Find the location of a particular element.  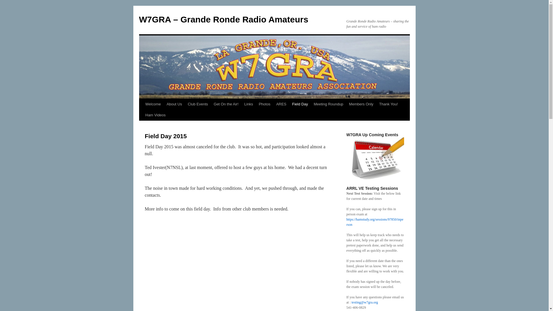

ARES is located at coordinates (281, 104).